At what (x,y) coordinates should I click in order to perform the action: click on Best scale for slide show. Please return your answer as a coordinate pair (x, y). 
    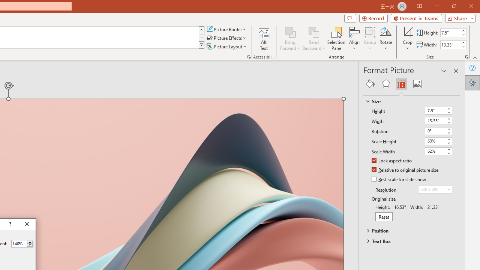
    Looking at the image, I should click on (399, 180).